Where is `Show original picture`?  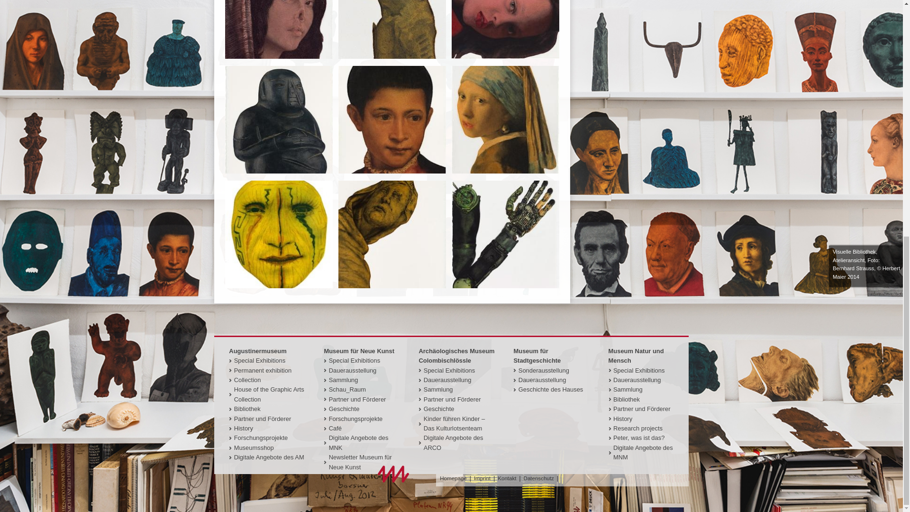
Show original picture is located at coordinates (392, 57).